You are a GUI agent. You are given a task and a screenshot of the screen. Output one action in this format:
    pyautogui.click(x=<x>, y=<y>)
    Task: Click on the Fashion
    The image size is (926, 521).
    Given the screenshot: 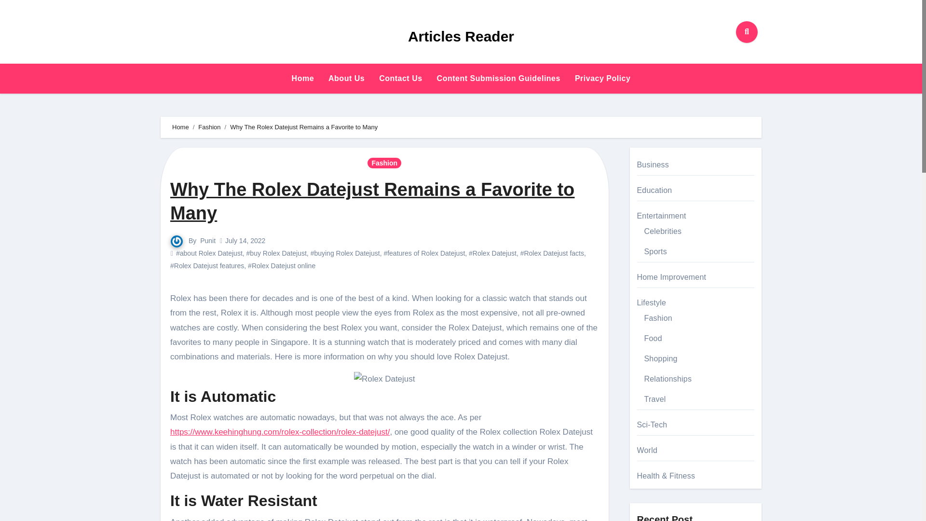 What is the action you would take?
    pyautogui.click(x=384, y=163)
    